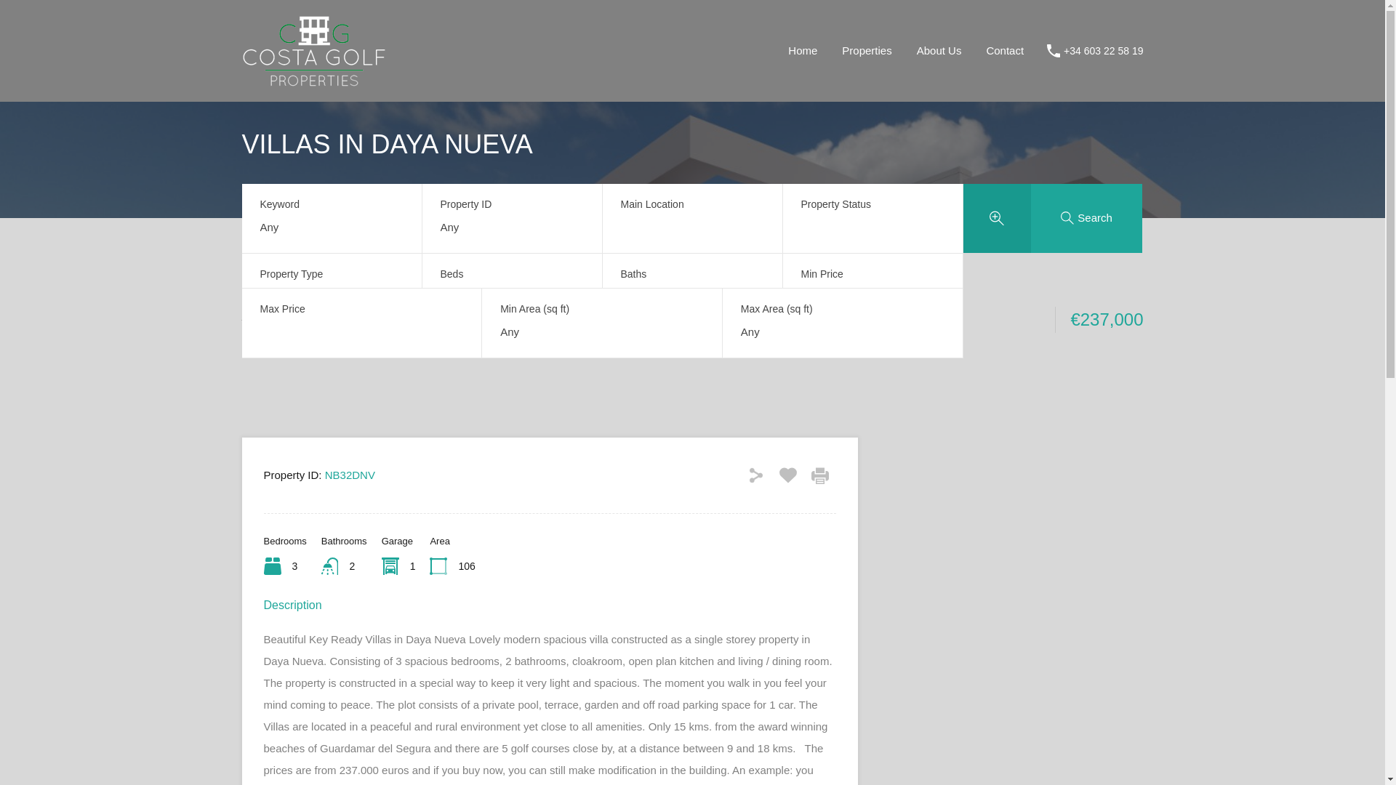  I want to click on Home, so click(256, 302).